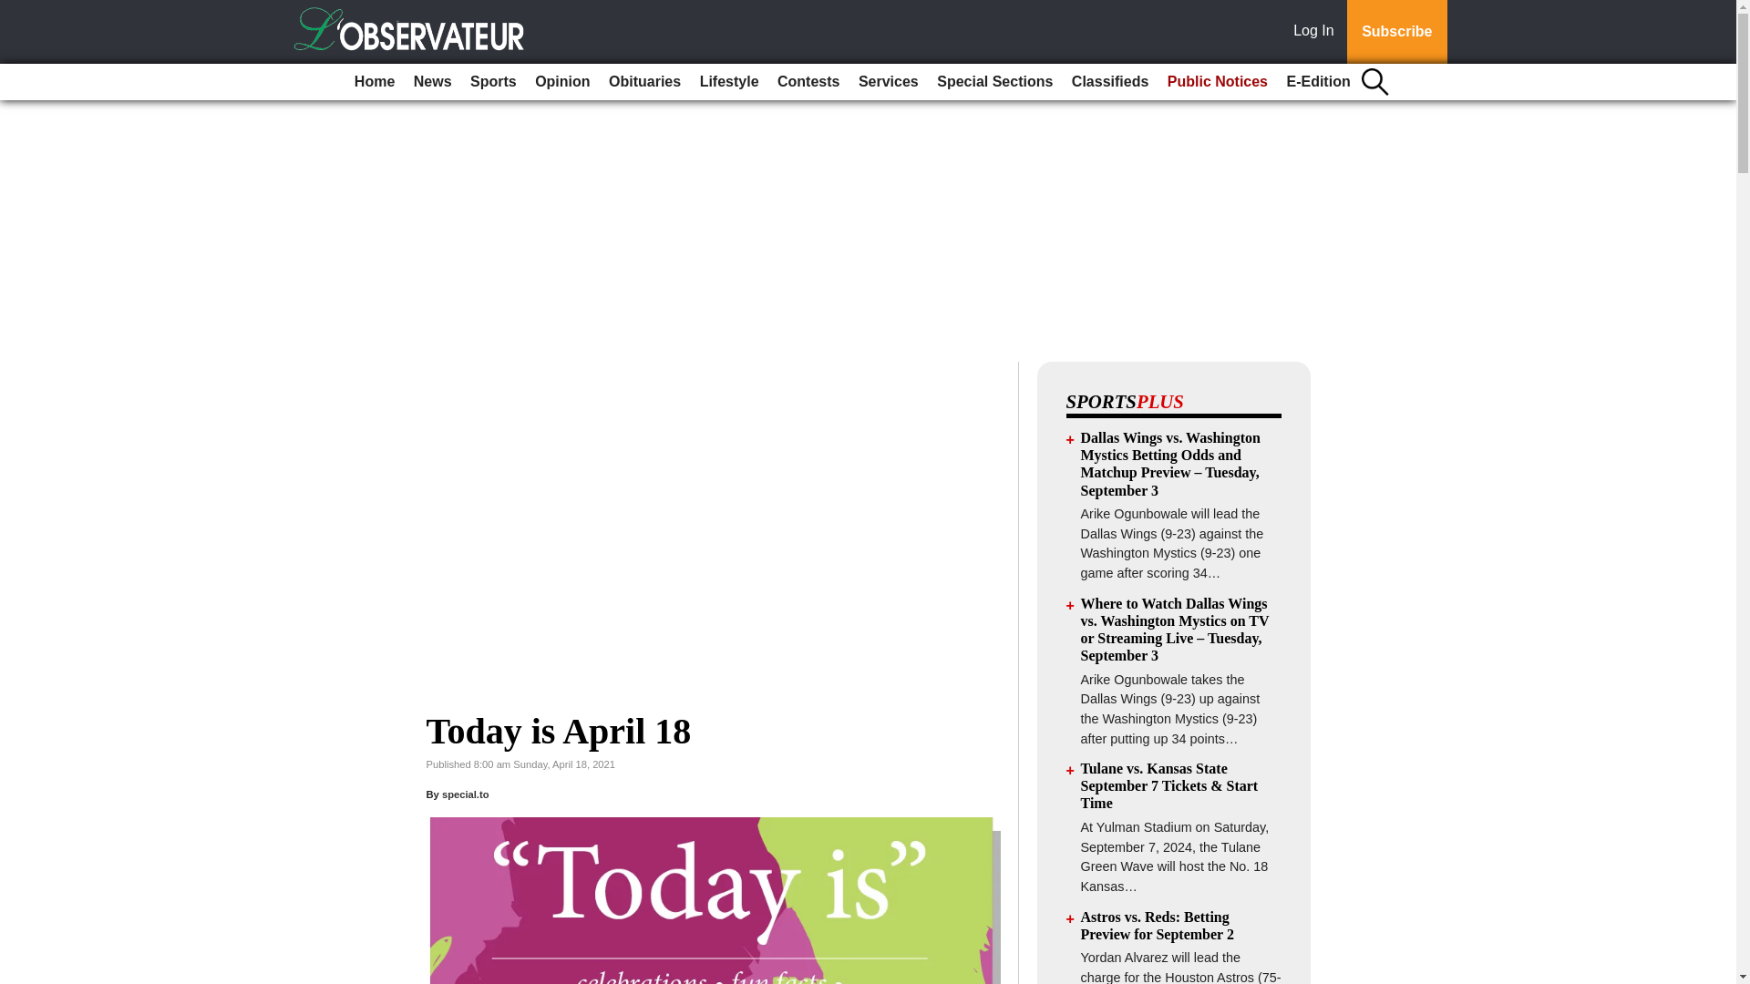 The width and height of the screenshot is (1750, 984). Describe the element at coordinates (1109, 82) in the screenshot. I see `Classifieds` at that location.